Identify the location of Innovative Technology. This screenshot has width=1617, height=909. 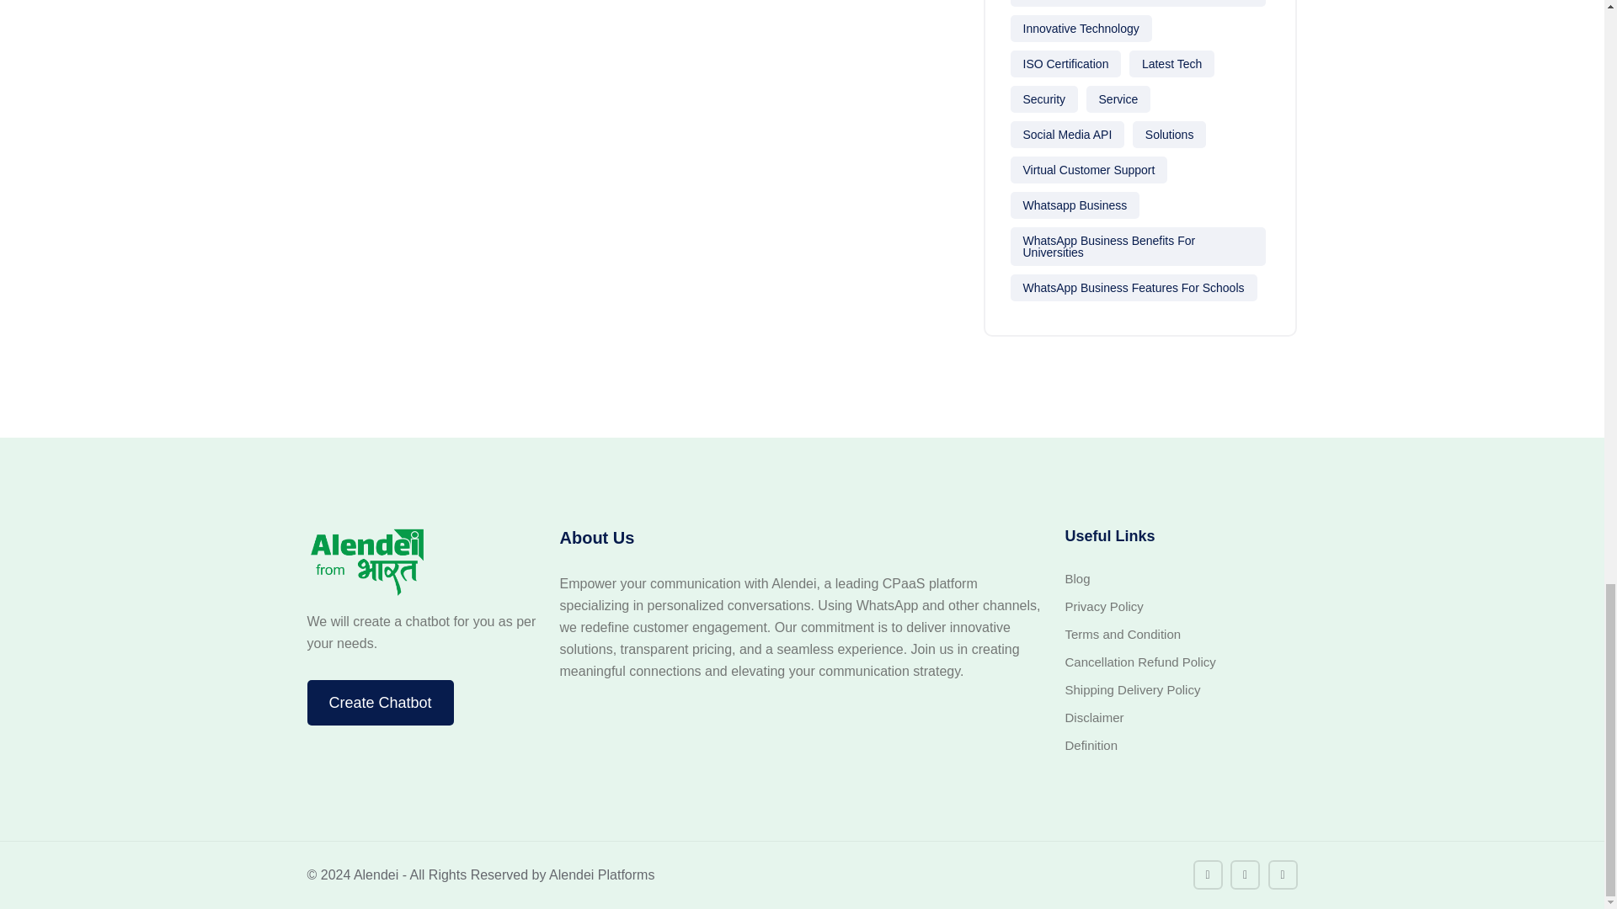
(1081, 29).